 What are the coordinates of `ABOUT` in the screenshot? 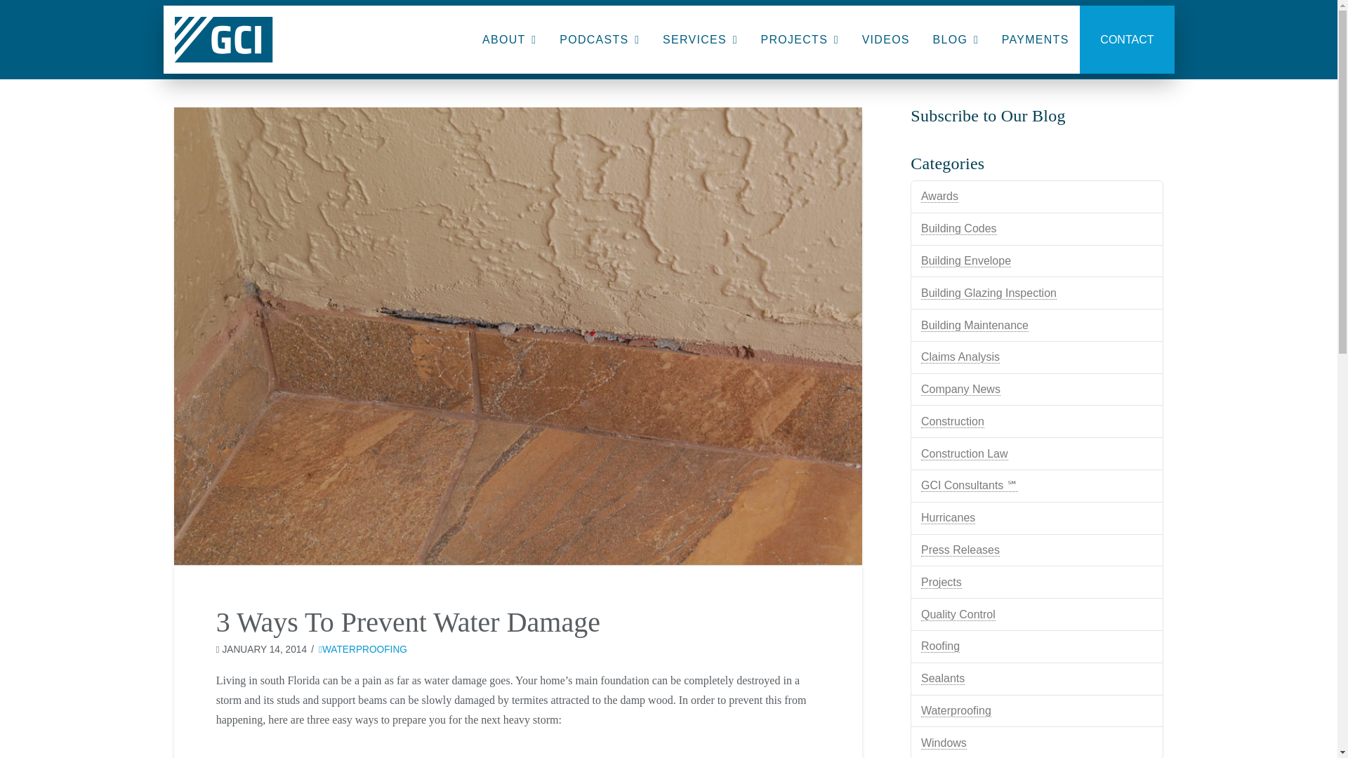 It's located at (508, 39).